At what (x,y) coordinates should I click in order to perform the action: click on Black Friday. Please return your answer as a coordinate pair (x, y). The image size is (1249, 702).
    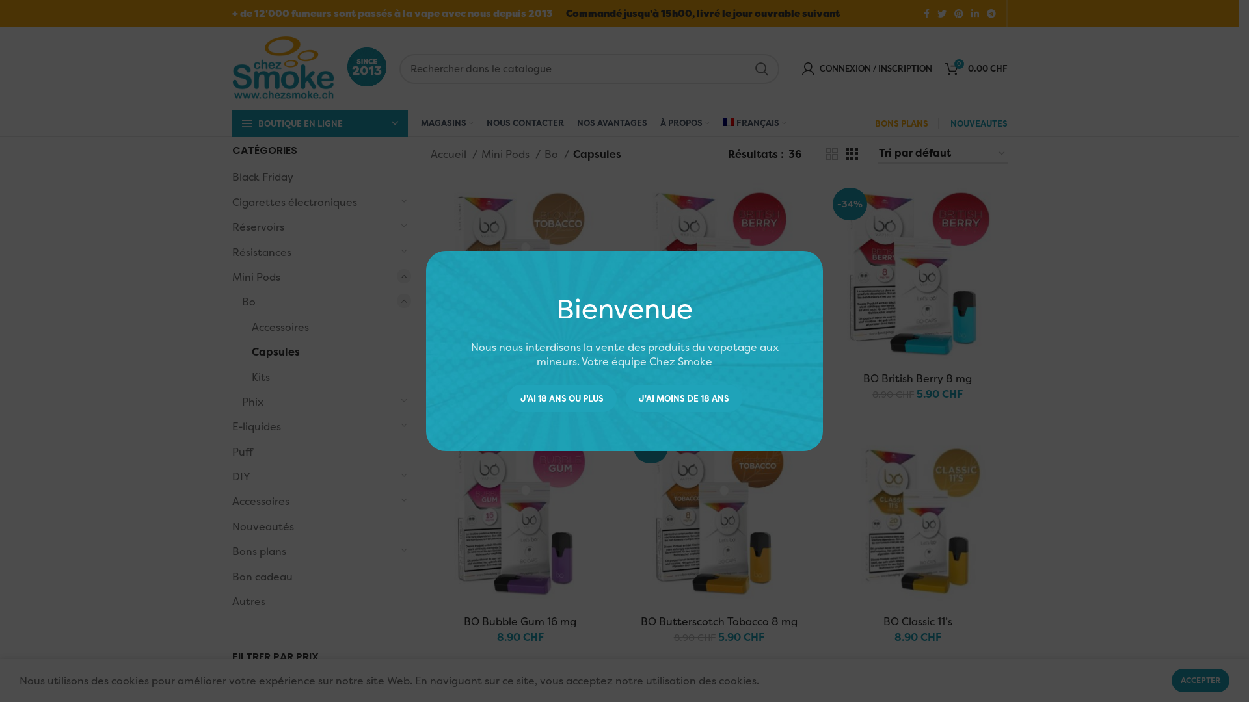
    Looking at the image, I should click on (314, 177).